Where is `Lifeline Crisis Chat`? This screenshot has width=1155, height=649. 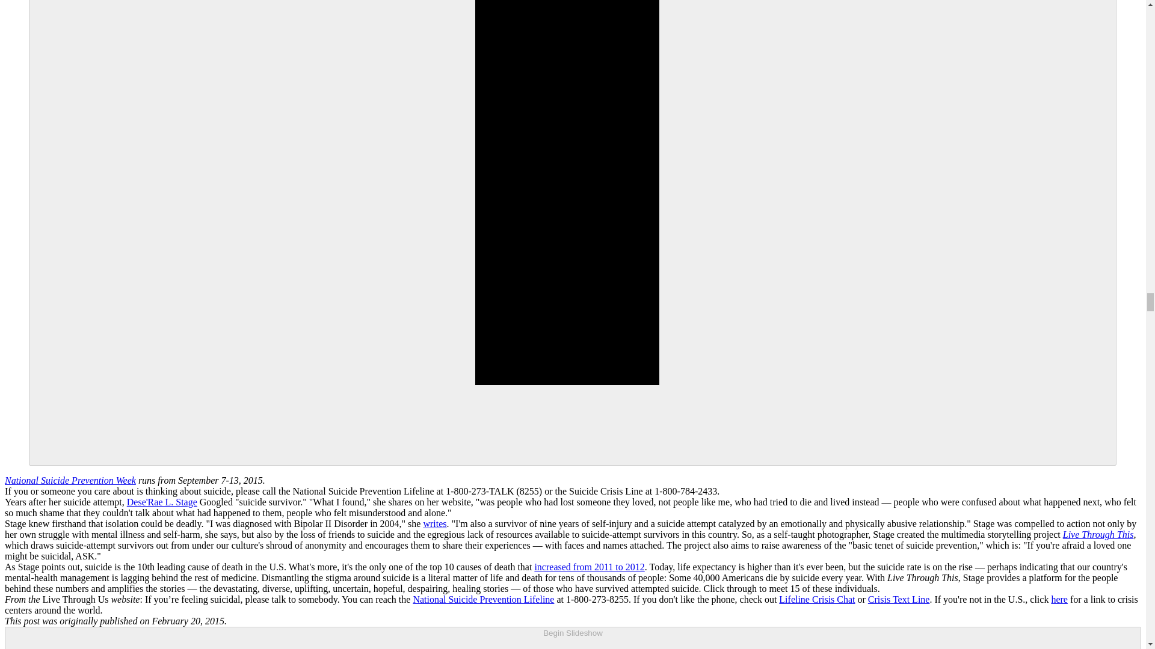 Lifeline Crisis Chat is located at coordinates (816, 599).